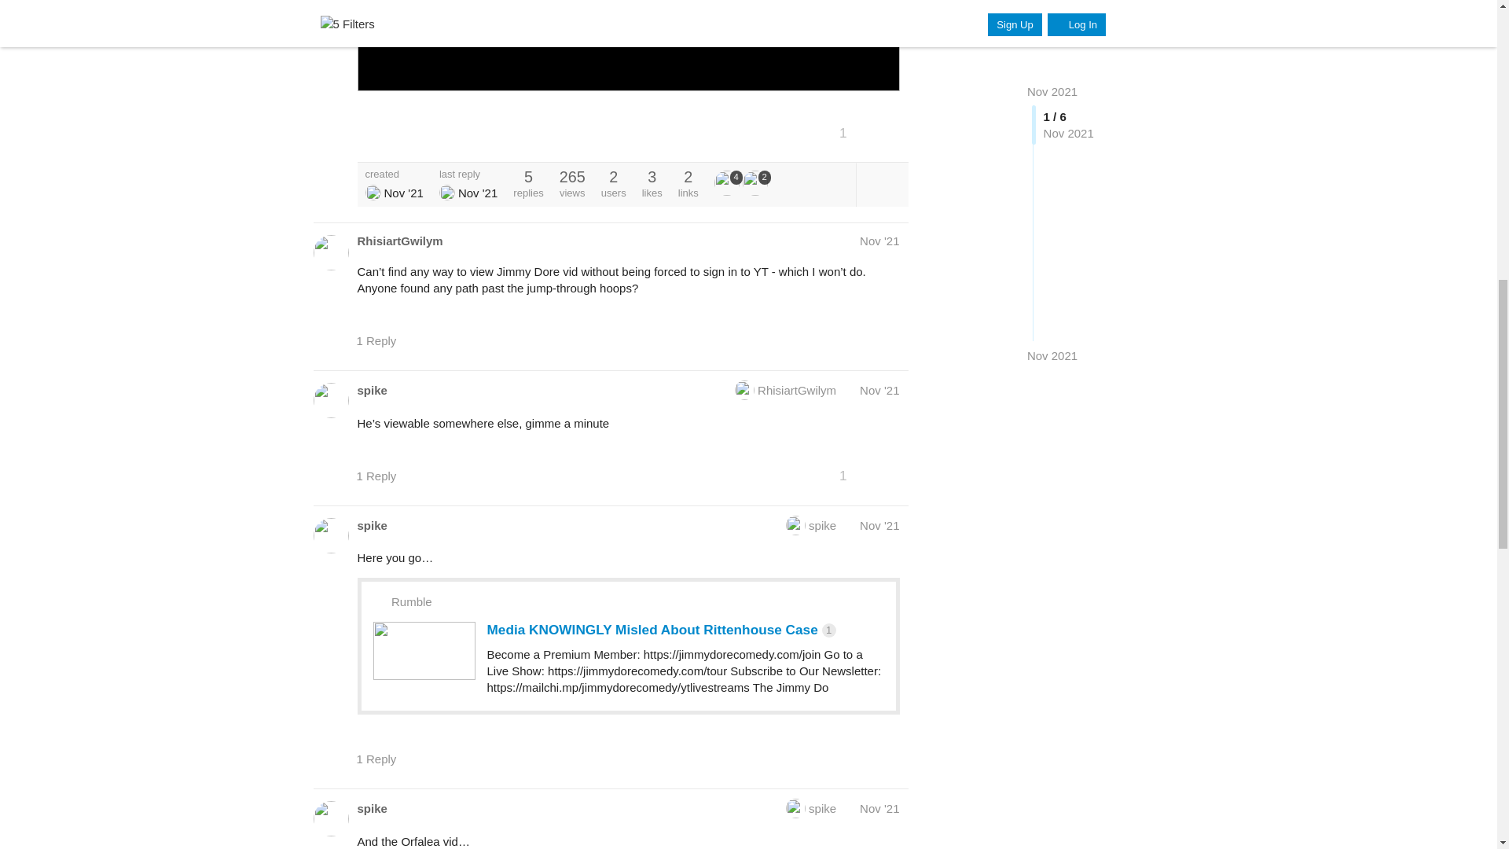  Describe the element at coordinates (893, 132) in the screenshot. I see `share a link to this post` at that location.